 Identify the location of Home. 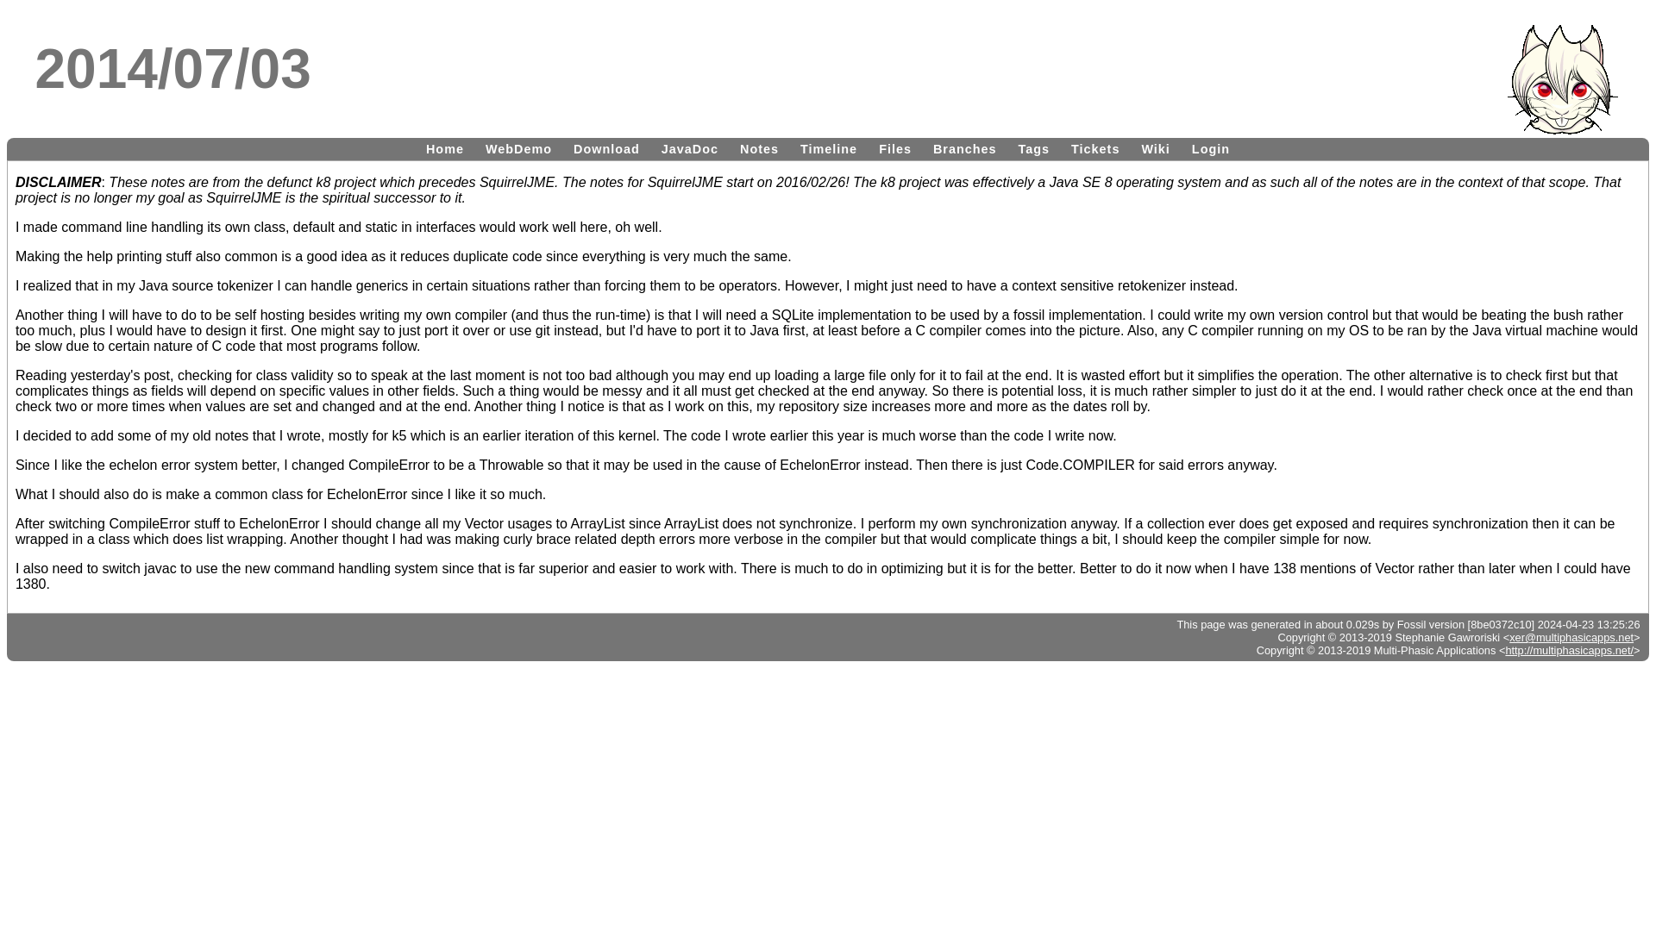
(444, 148).